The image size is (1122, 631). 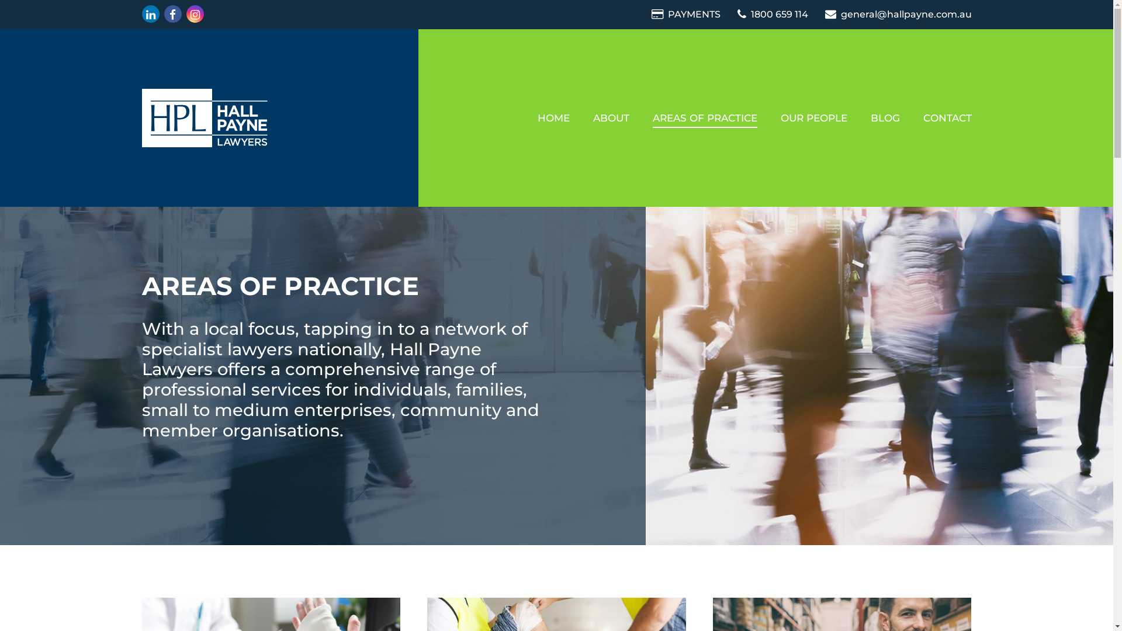 What do you see at coordinates (687, 14) in the screenshot?
I see `  PAYMENTS` at bounding box center [687, 14].